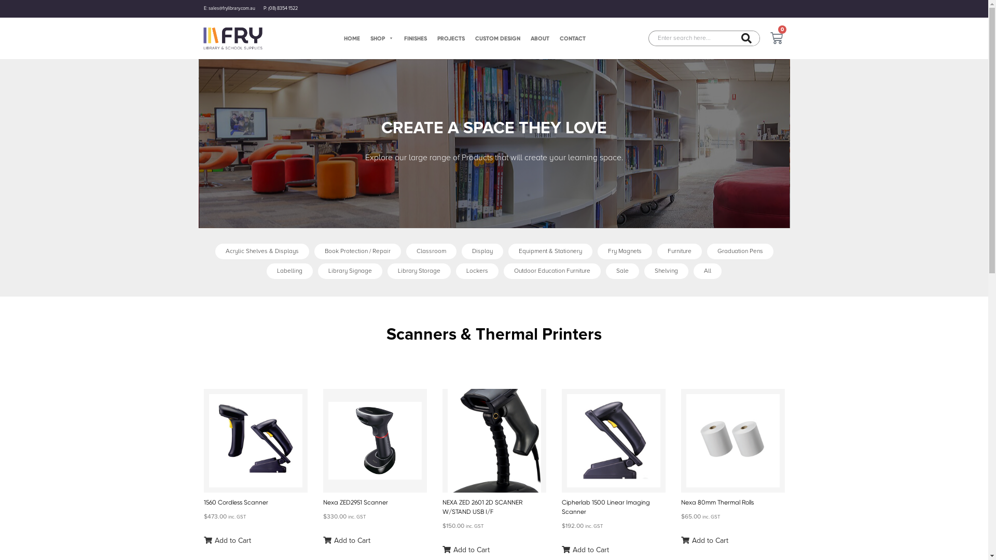 The height and width of the screenshot is (560, 996). What do you see at coordinates (261, 251) in the screenshot?
I see `Acrylic Shelves & Displays` at bounding box center [261, 251].